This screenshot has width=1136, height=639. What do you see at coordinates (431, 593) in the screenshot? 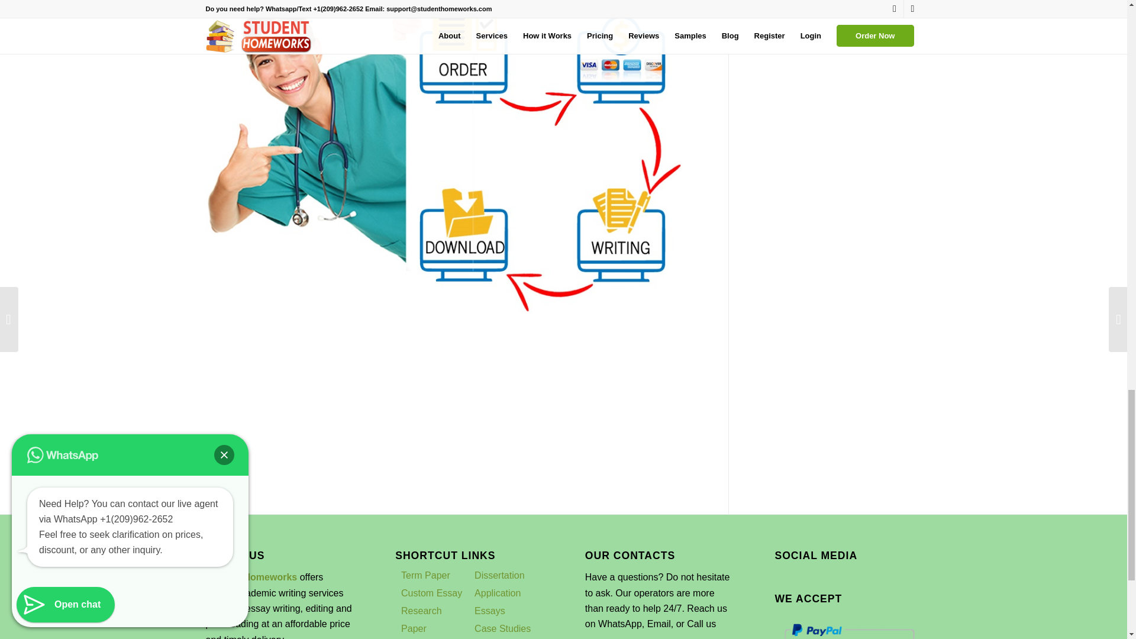
I see `Custom Essay` at bounding box center [431, 593].